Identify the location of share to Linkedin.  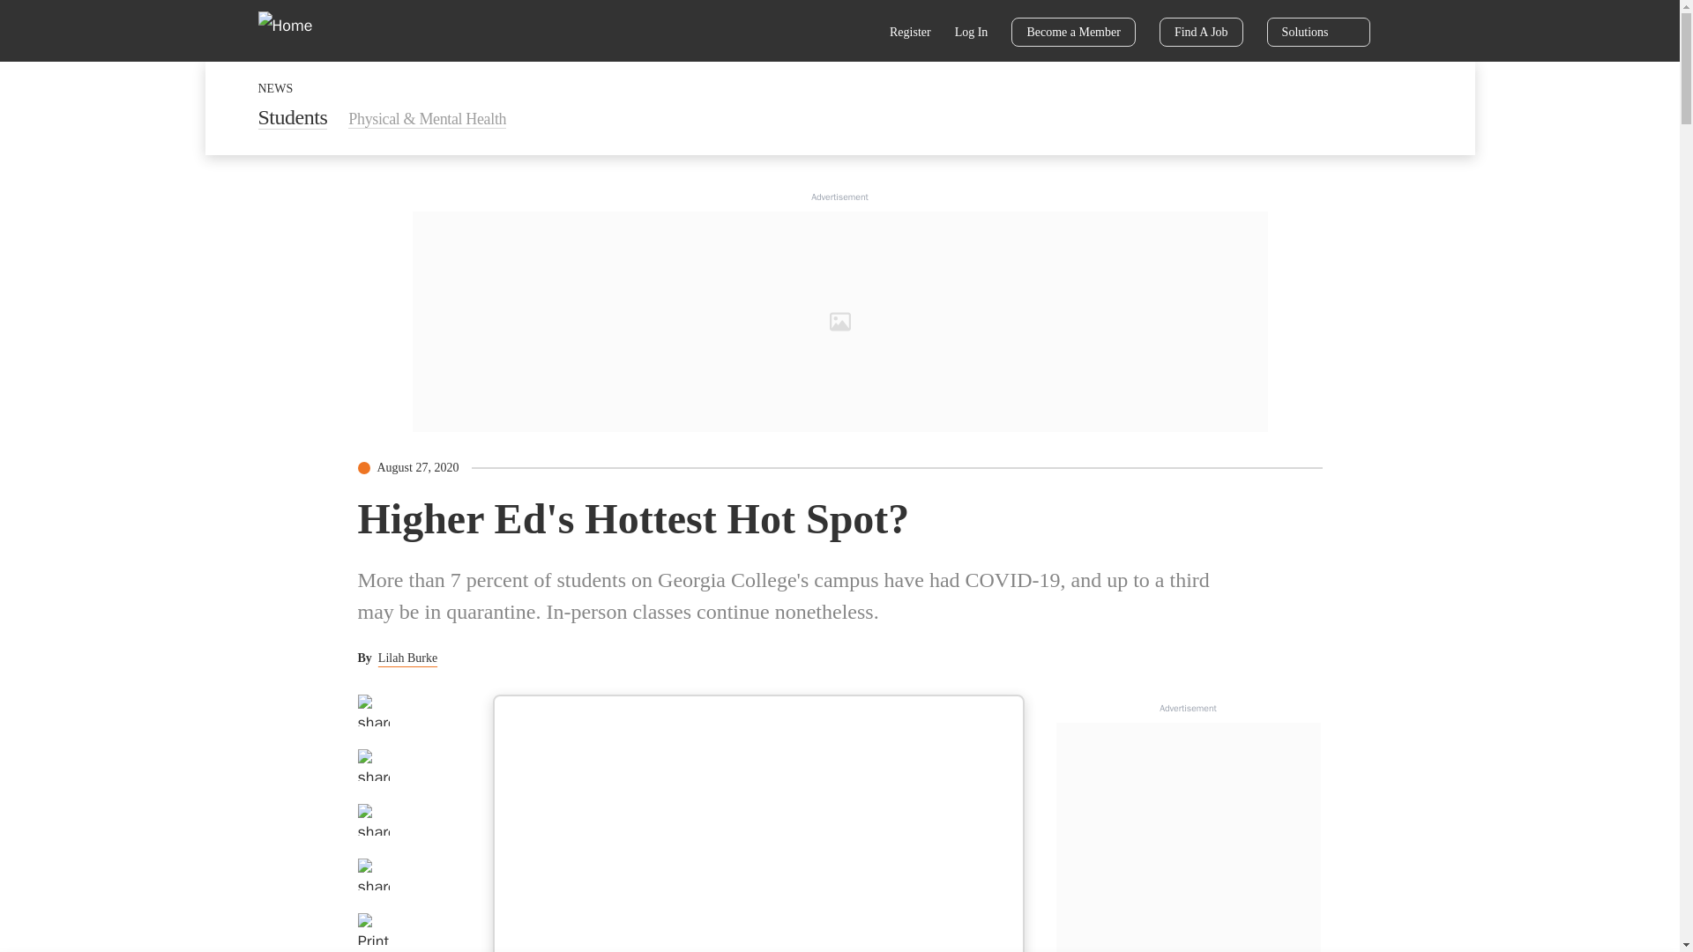
(373, 820).